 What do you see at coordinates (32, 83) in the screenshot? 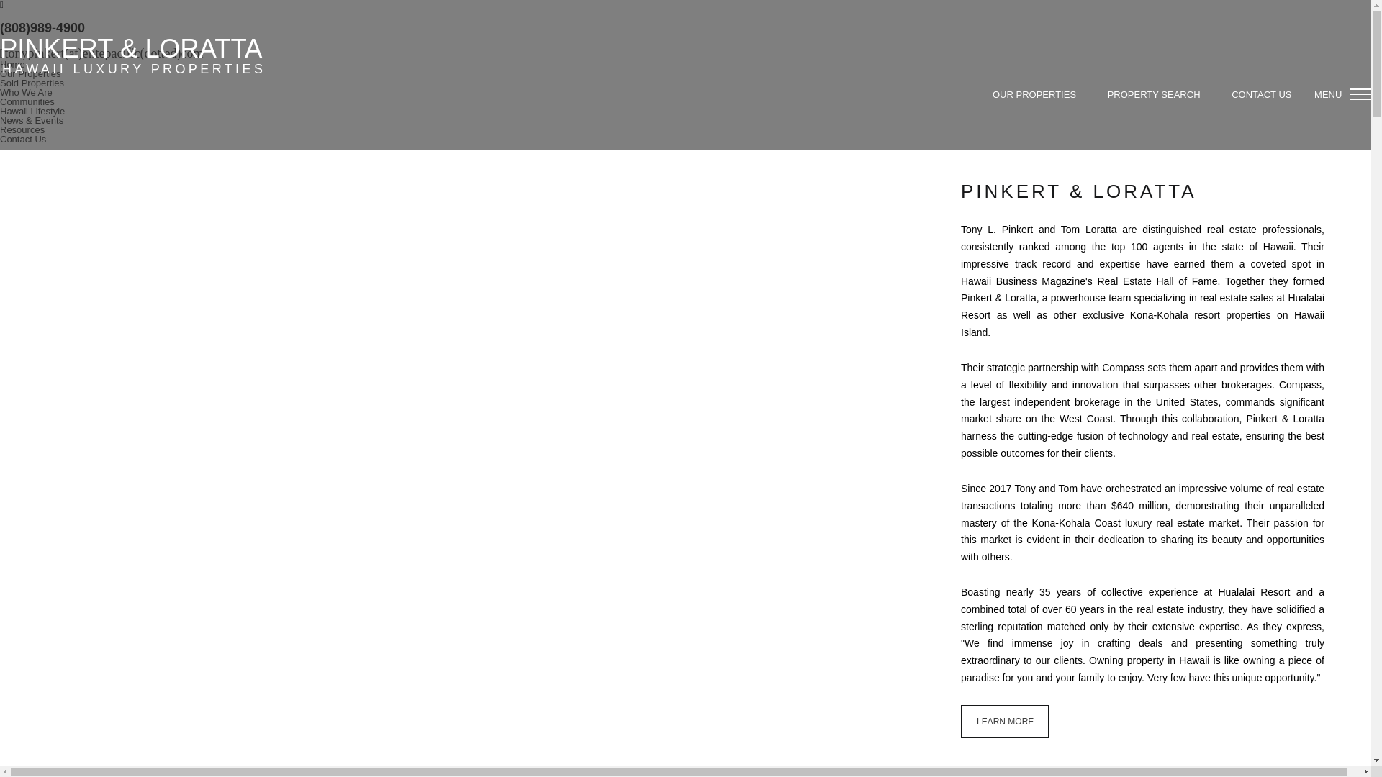
I see `Sold Properties` at bounding box center [32, 83].